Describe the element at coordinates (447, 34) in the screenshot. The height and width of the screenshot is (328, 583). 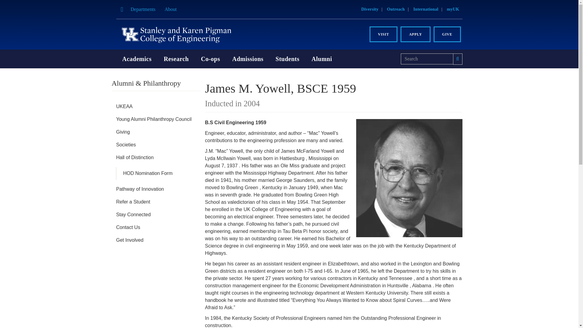
I see `GIVE` at that location.